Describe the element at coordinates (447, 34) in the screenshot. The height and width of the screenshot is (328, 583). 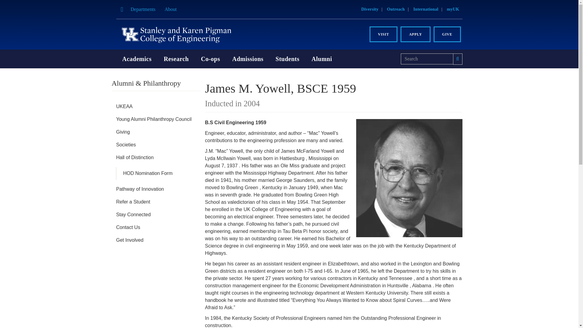
I see `GIVE` at that location.